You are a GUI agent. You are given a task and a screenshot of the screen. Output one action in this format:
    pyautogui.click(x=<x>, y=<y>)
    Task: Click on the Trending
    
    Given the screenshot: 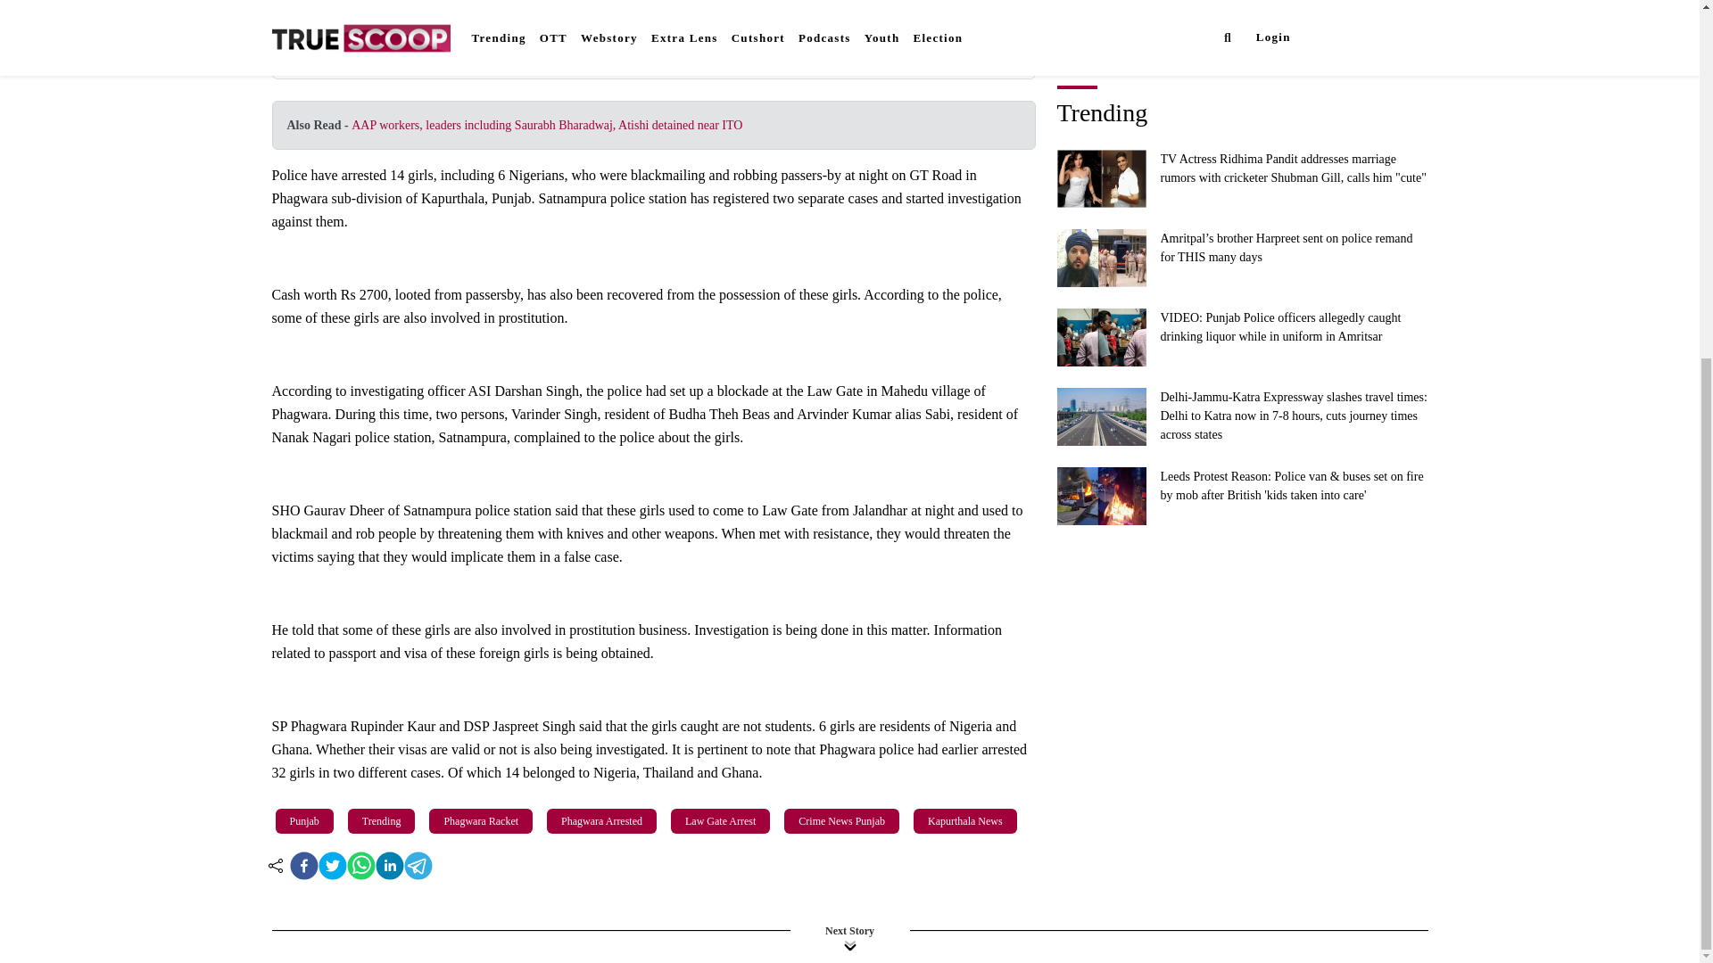 What is the action you would take?
    pyautogui.click(x=382, y=820)
    